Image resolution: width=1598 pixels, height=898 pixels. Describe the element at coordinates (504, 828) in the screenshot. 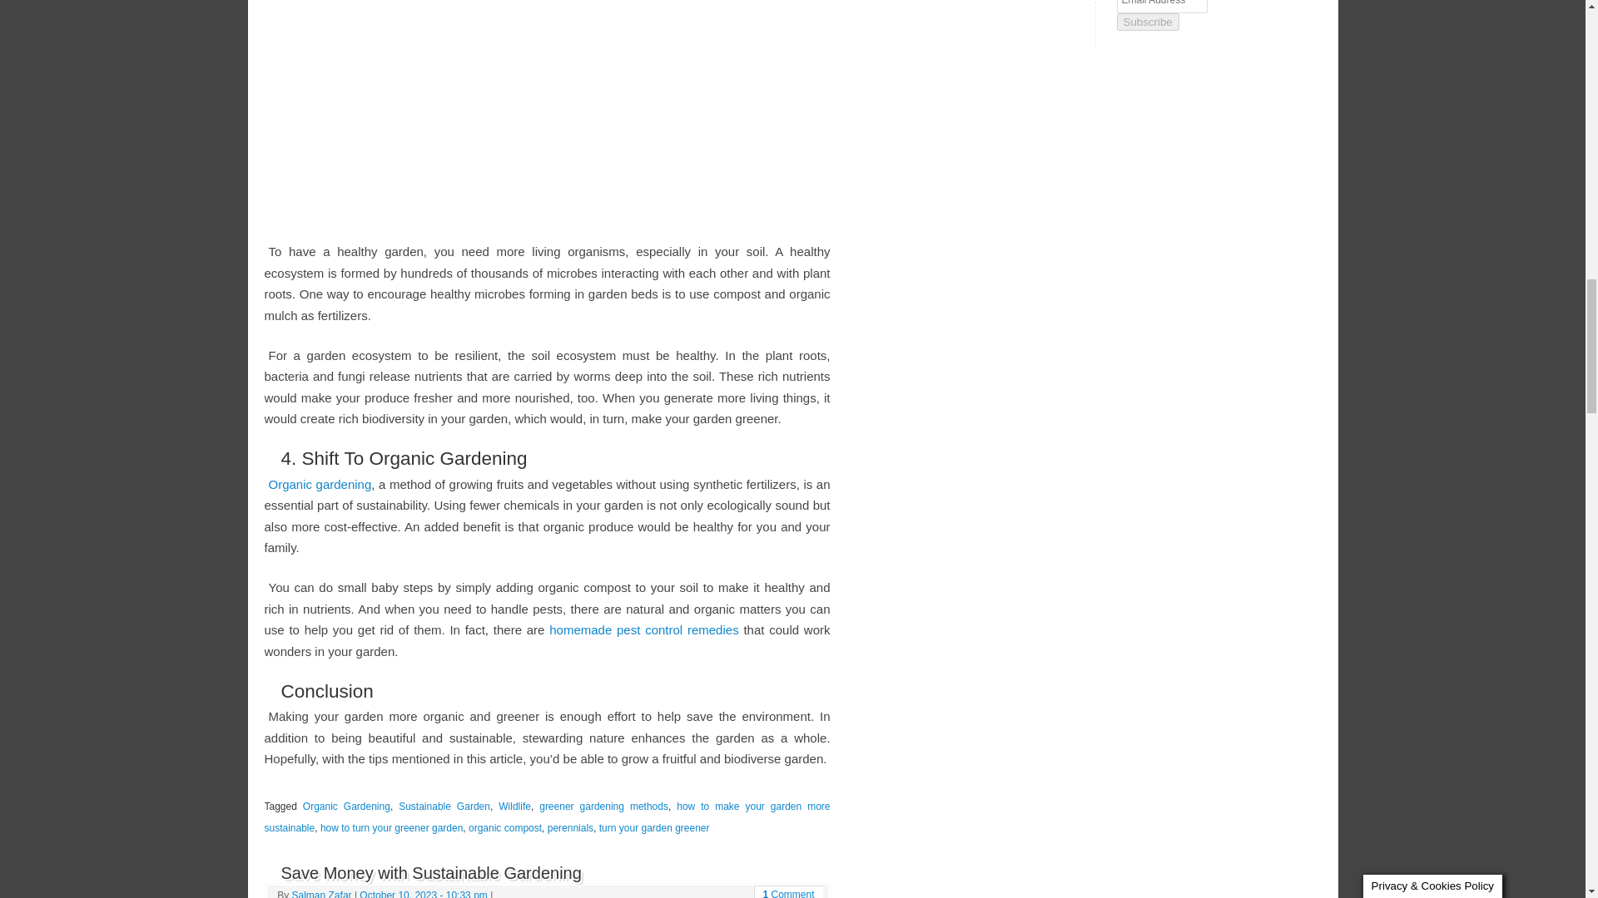

I see `organic compost` at that location.